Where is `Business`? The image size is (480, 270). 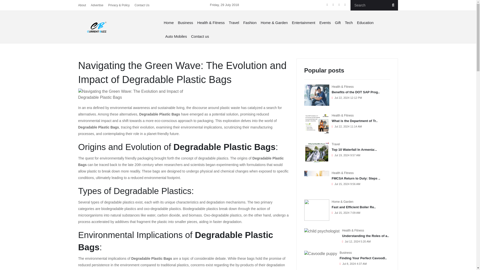 Business is located at coordinates (185, 22).